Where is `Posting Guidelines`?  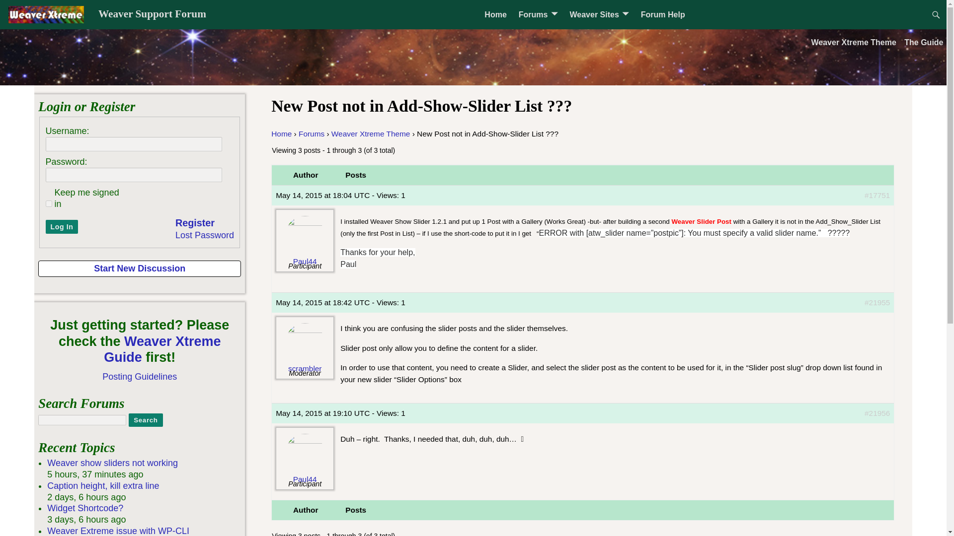 Posting Guidelines is located at coordinates (139, 376).